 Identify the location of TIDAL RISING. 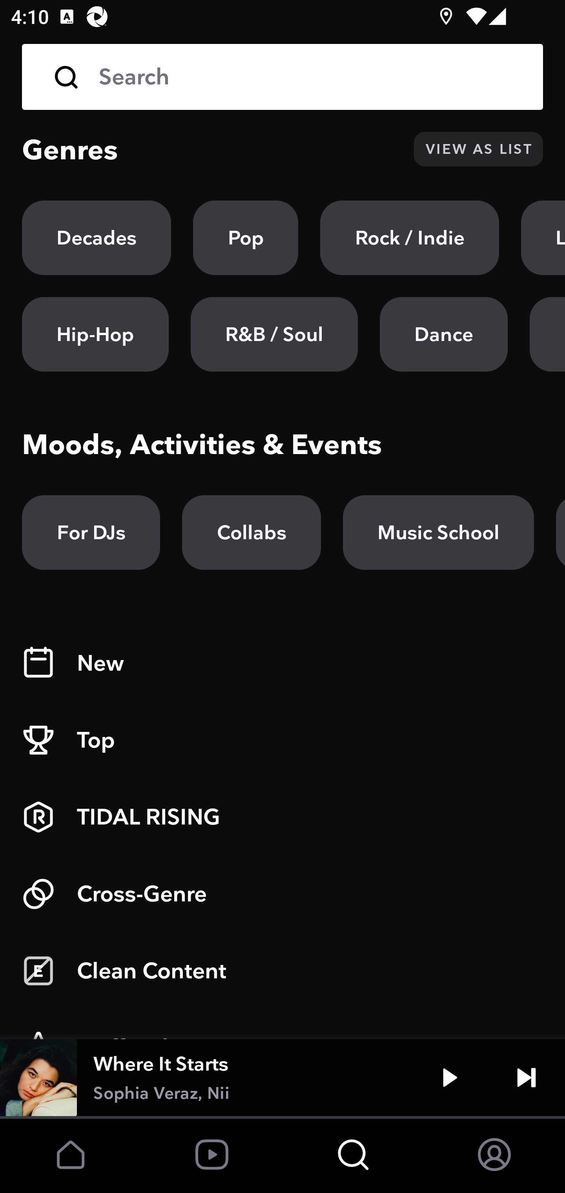
(282, 817).